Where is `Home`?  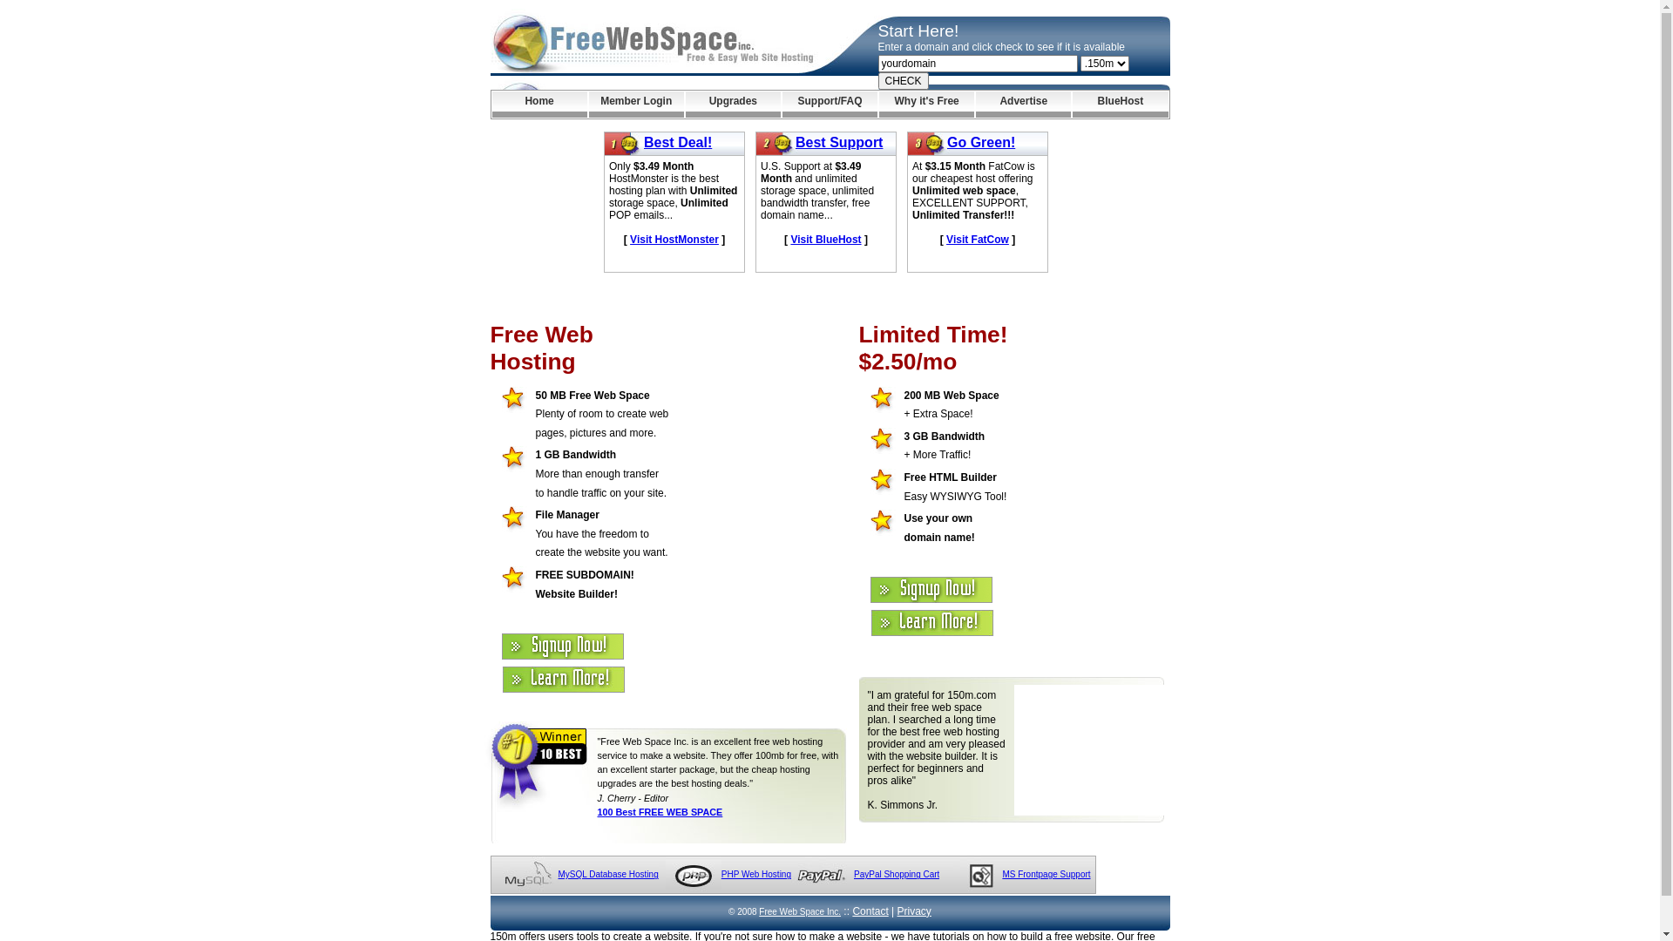
Home is located at coordinates (538, 105).